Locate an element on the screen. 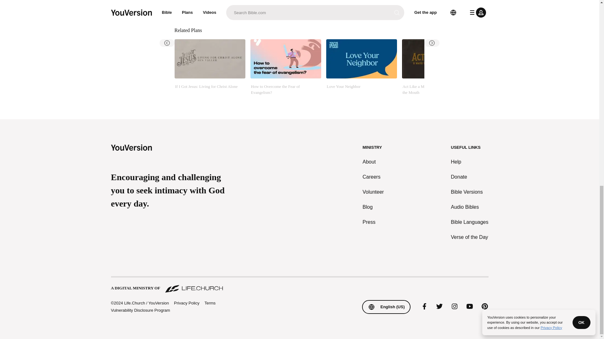 This screenshot has width=604, height=339. Act Like a Man: 9 Ways to Punch Life in the Mouth is located at coordinates (437, 71).